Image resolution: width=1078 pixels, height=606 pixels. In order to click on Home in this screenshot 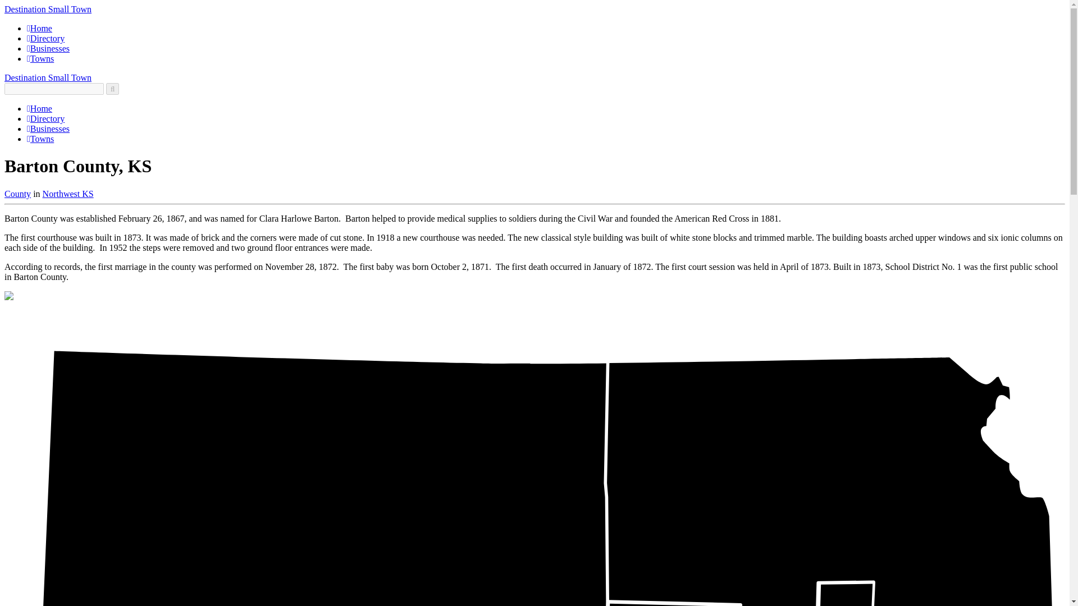, I will do `click(39, 108)`.